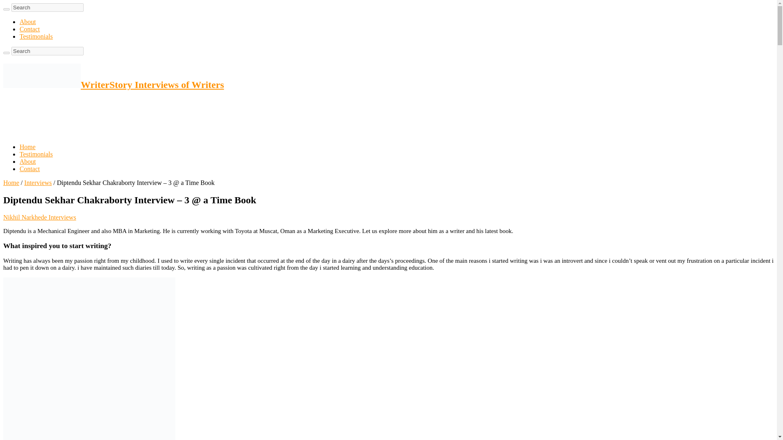 This screenshot has height=440, width=783. Describe the element at coordinates (27, 147) in the screenshot. I see `Home` at that location.